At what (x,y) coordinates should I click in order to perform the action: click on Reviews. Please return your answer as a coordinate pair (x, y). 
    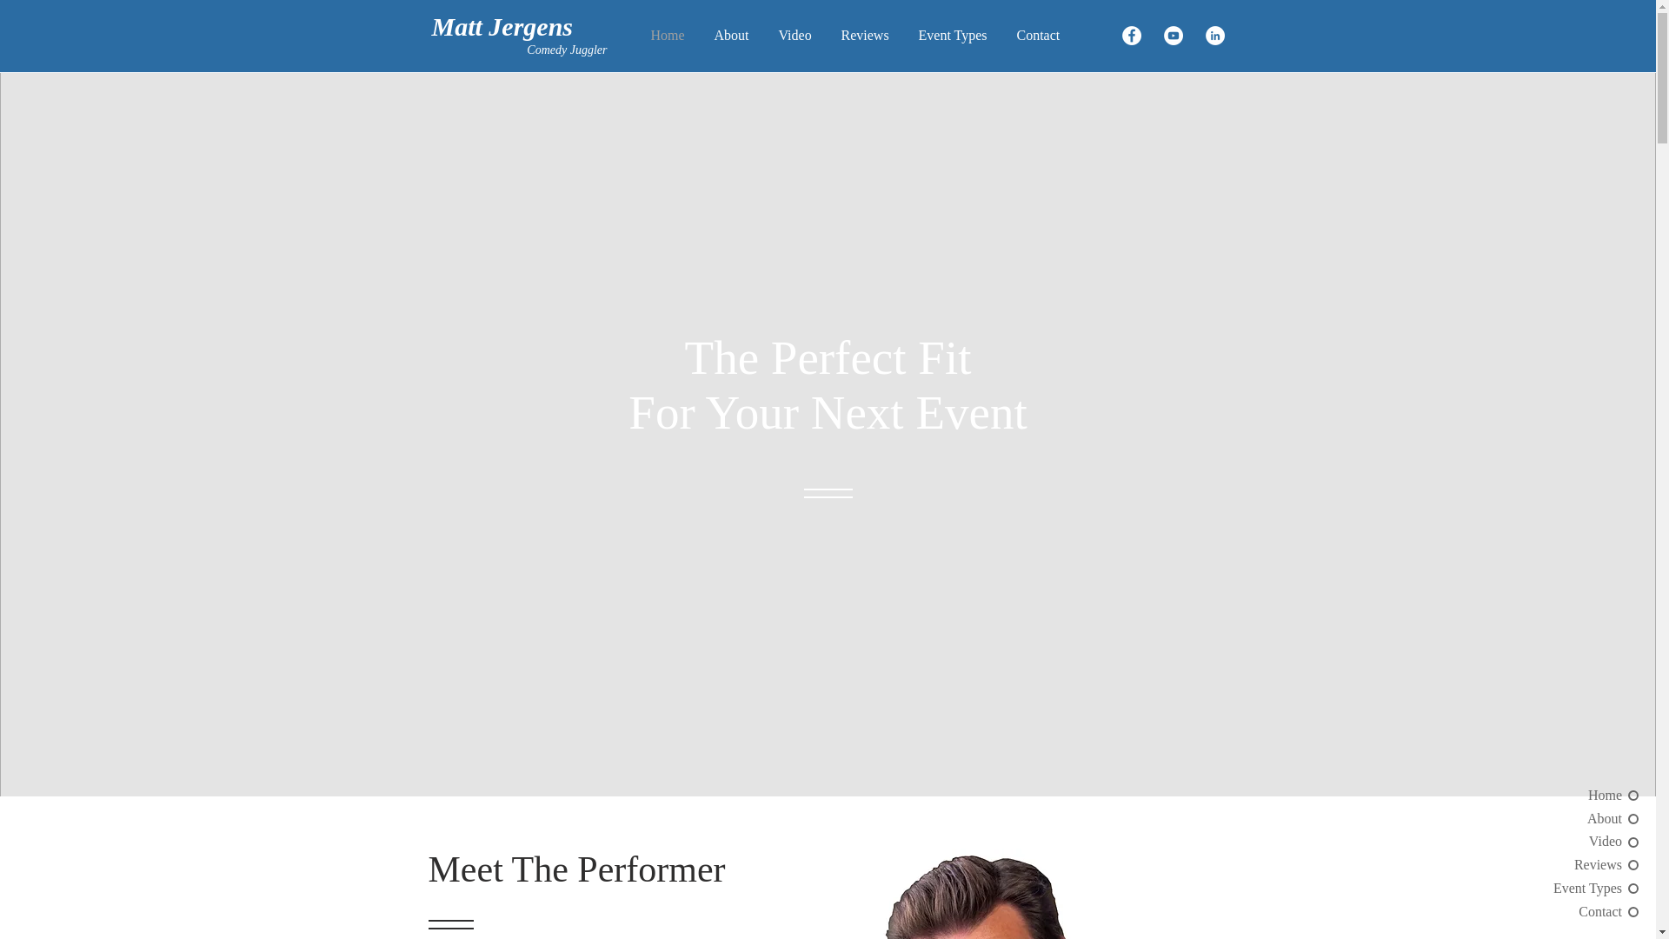
    Looking at the image, I should click on (1584, 864).